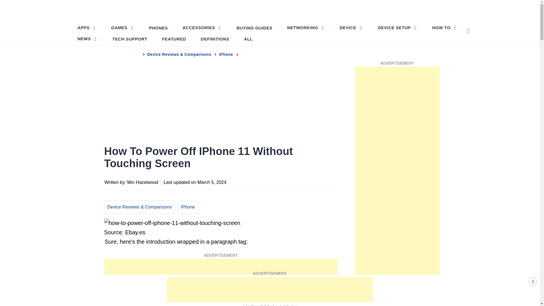 The image size is (544, 306). Describe the element at coordinates (351, 27) in the screenshot. I see `DEVICE` at that location.